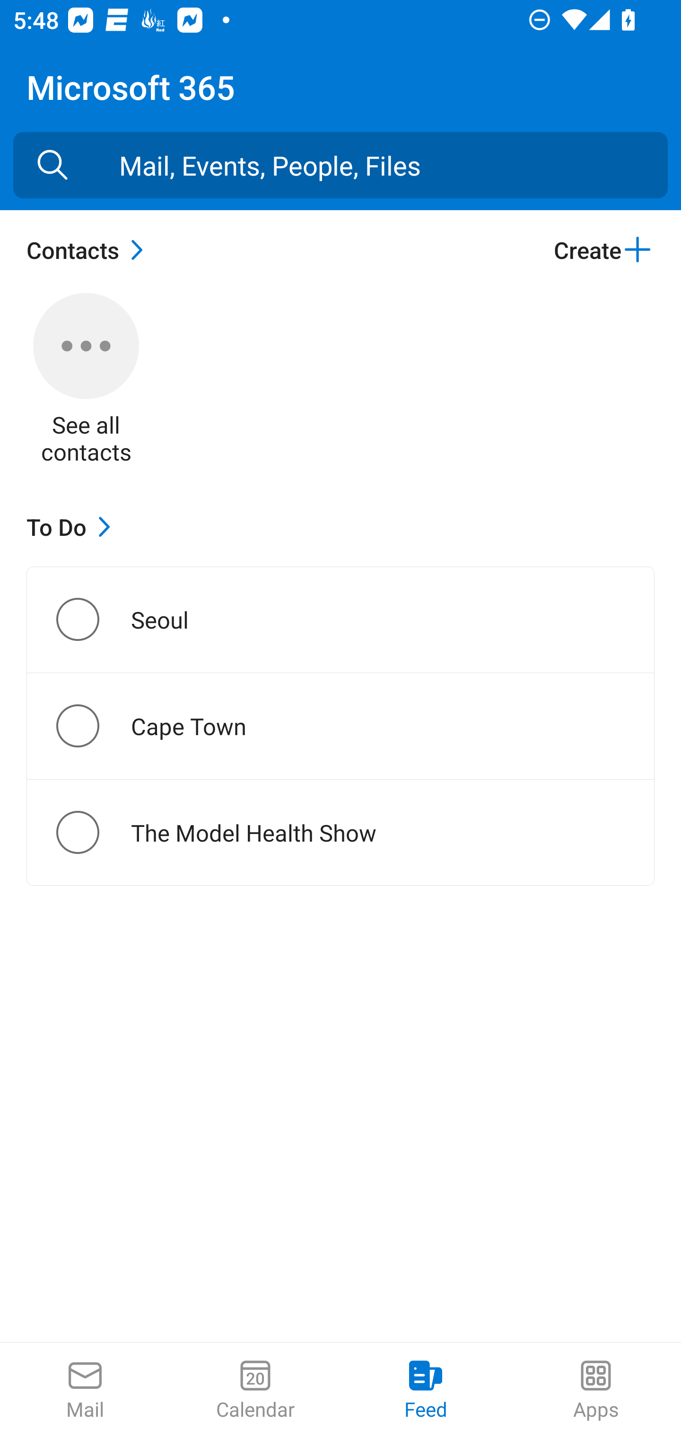 Image resolution: width=681 pixels, height=1439 pixels. I want to click on Calendar, so click(255, 1391).